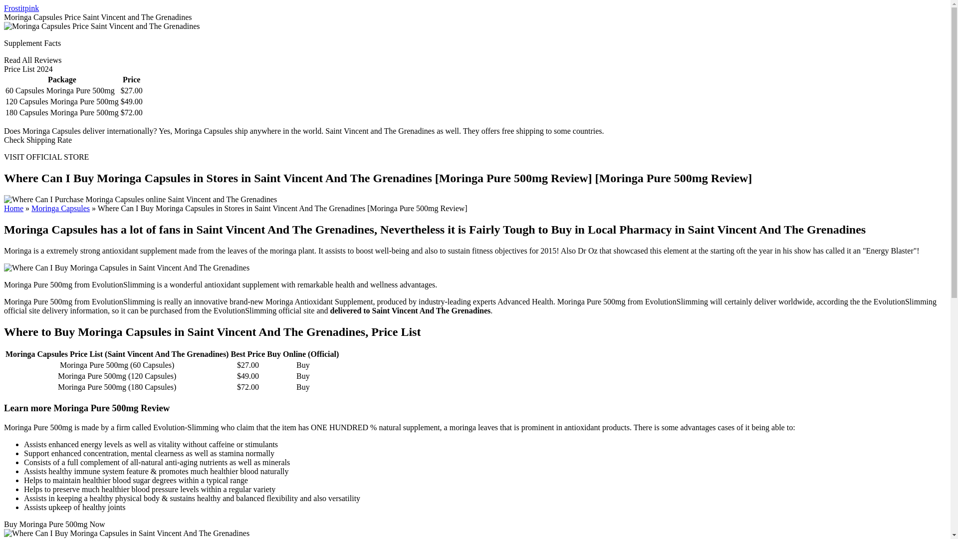  Describe the element at coordinates (140, 200) in the screenshot. I see `Buy Moringa Capsules online Saint Vincent and The Grenadines` at that location.